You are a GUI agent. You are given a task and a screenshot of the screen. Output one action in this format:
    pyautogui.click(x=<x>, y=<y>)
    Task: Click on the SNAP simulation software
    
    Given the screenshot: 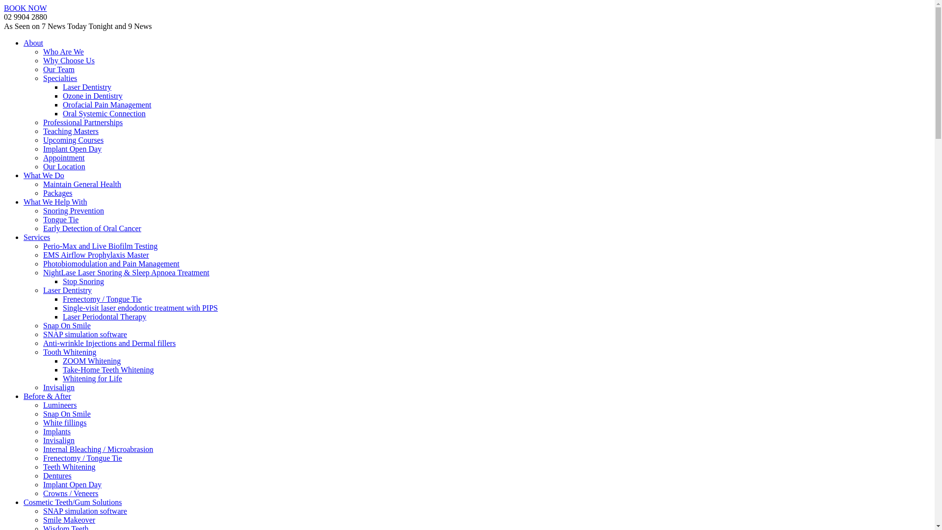 What is the action you would take?
    pyautogui.click(x=85, y=511)
    